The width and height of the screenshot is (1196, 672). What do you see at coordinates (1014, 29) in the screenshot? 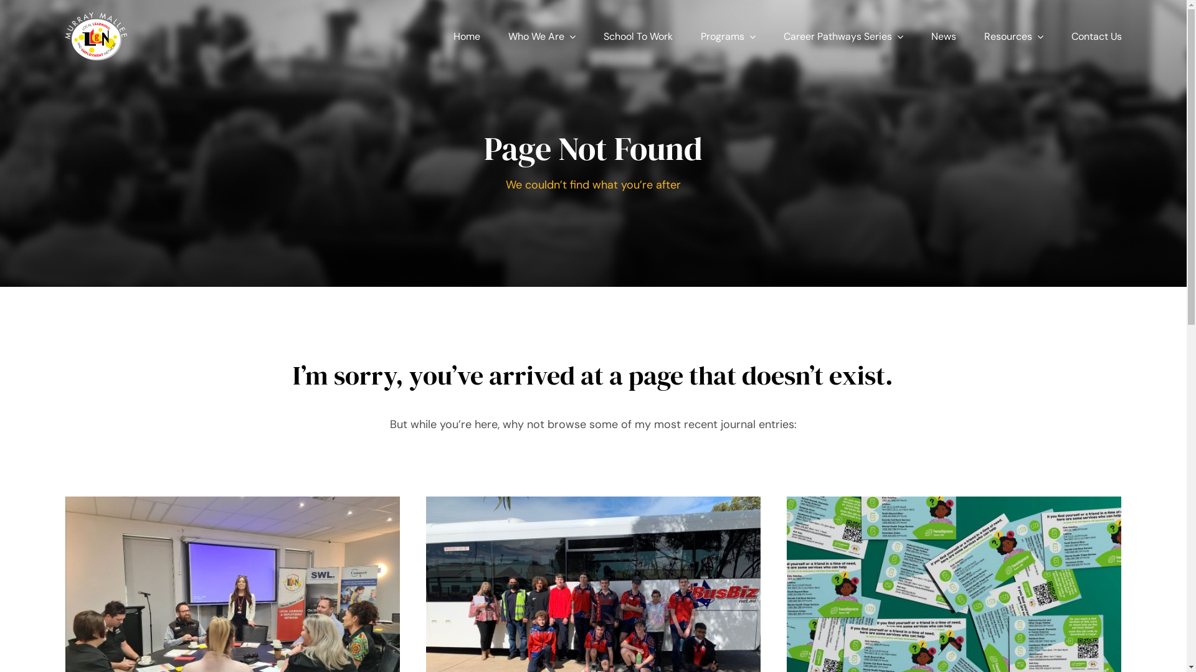
I see `Resources` at bounding box center [1014, 29].